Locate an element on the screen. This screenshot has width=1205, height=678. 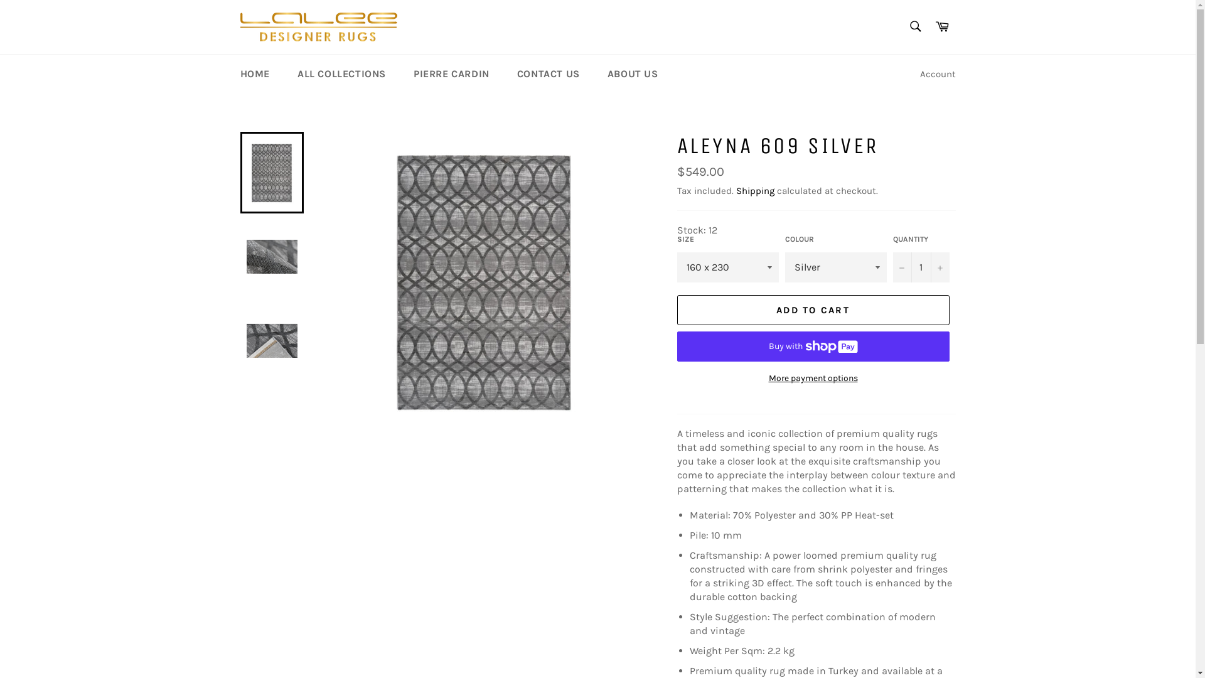
ALL COLLECTIONS is located at coordinates (341, 74).